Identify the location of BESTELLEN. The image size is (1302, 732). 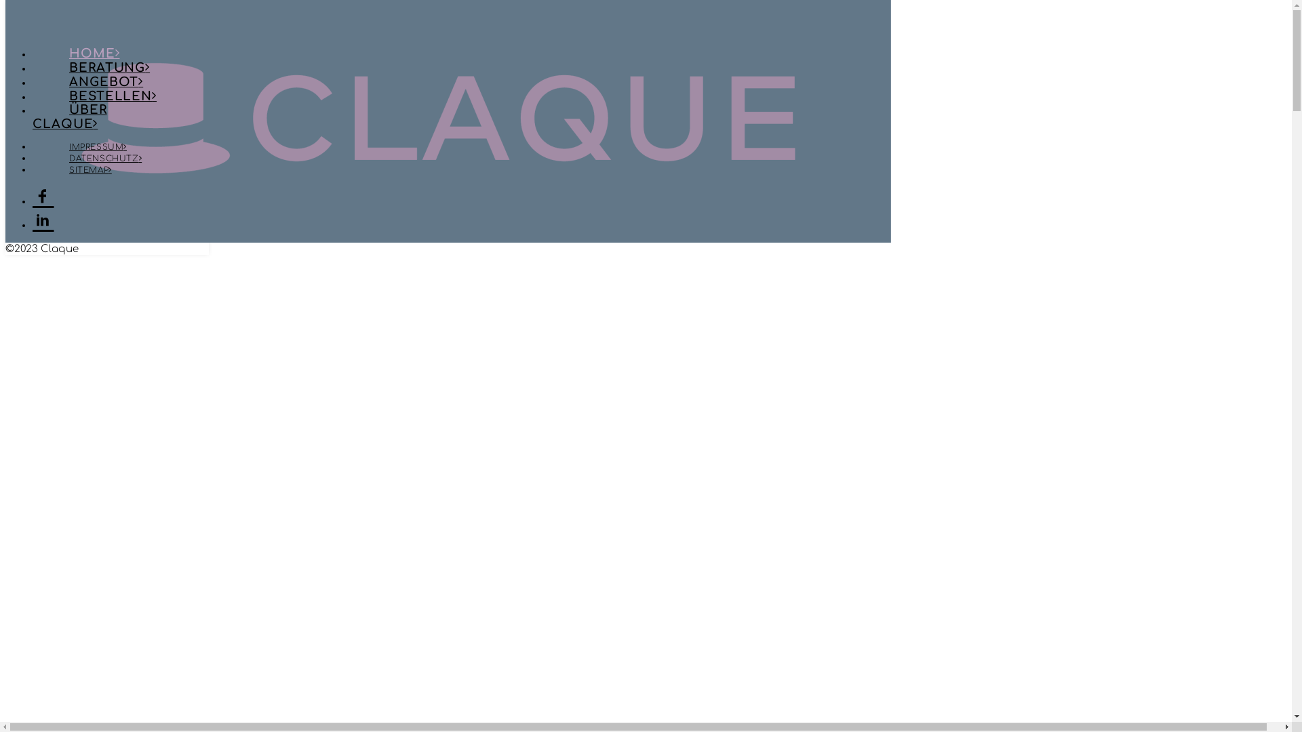
(113, 96).